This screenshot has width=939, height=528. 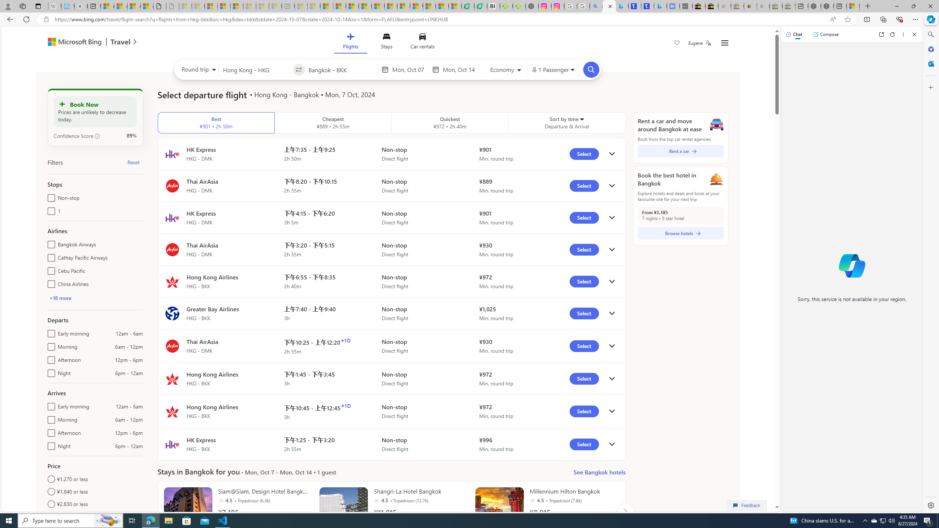 What do you see at coordinates (50, 444) in the screenshot?
I see `Night6pm - 12am` at bounding box center [50, 444].